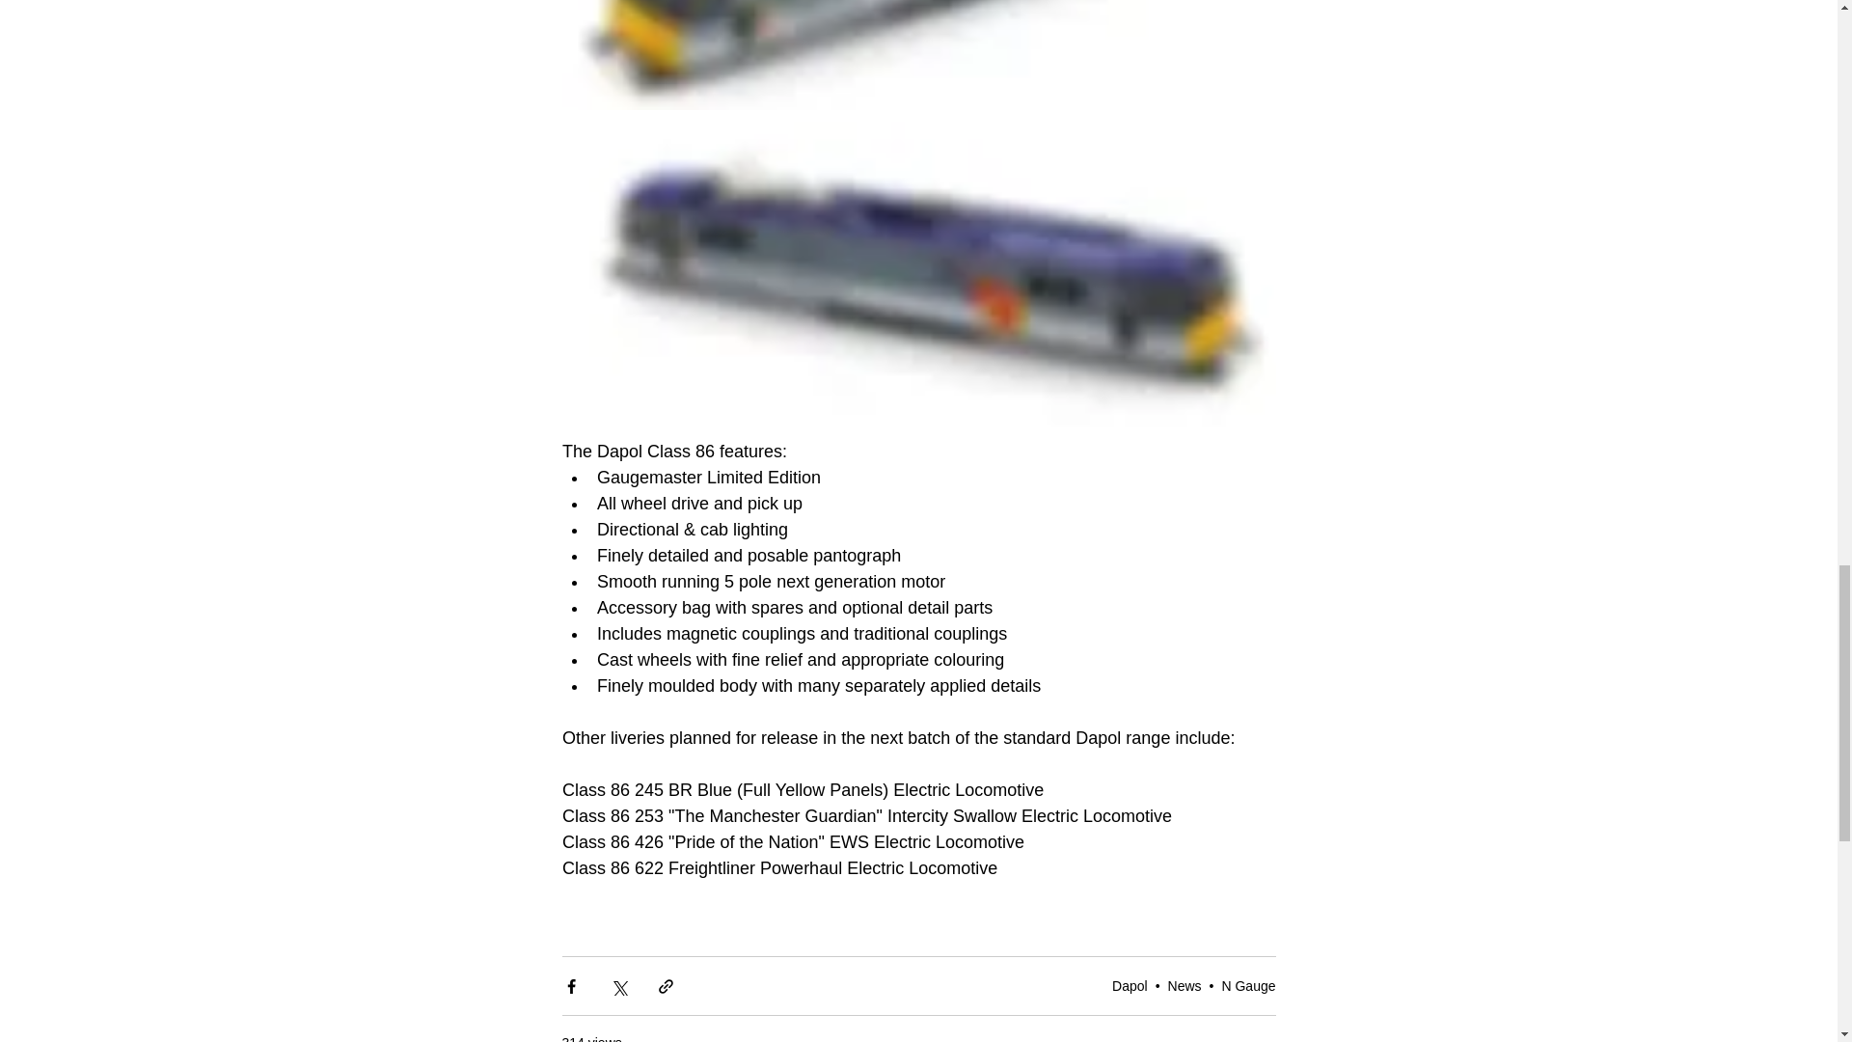  What do you see at coordinates (1185, 986) in the screenshot?
I see `News` at bounding box center [1185, 986].